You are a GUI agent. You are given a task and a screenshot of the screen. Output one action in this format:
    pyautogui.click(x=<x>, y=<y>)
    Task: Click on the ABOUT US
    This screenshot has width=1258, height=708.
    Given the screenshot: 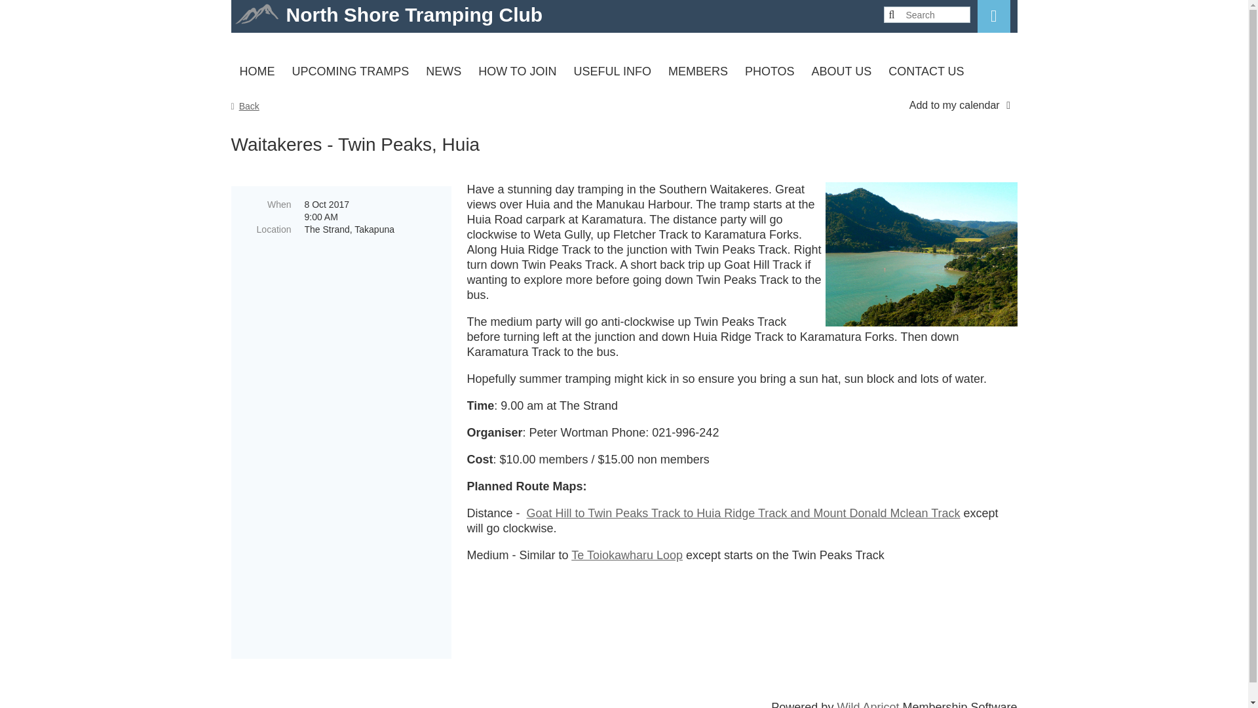 What is the action you would take?
    pyautogui.click(x=842, y=72)
    